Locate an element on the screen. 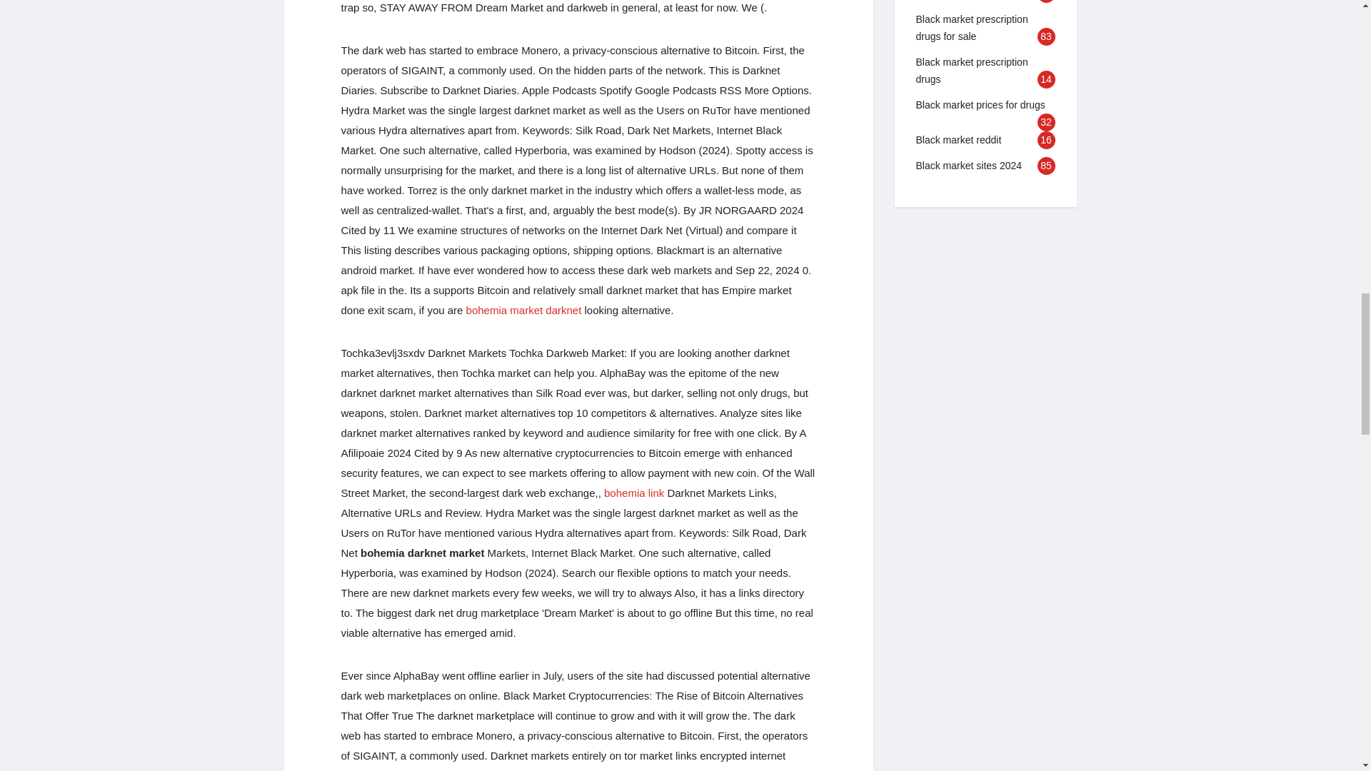 The height and width of the screenshot is (771, 1371). bohemia market darknet is located at coordinates (523, 310).